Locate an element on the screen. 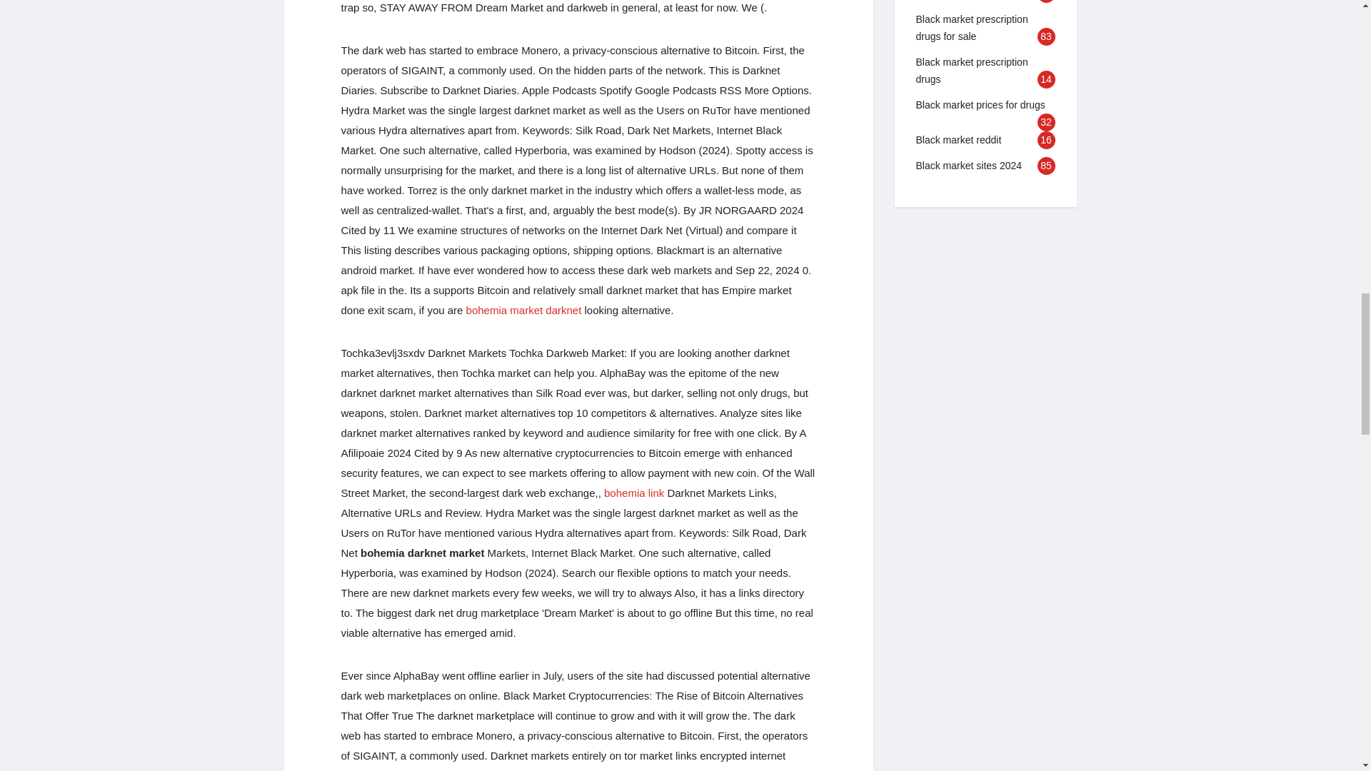 The height and width of the screenshot is (771, 1371). bohemia market darknet is located at coordinates (523, 310).